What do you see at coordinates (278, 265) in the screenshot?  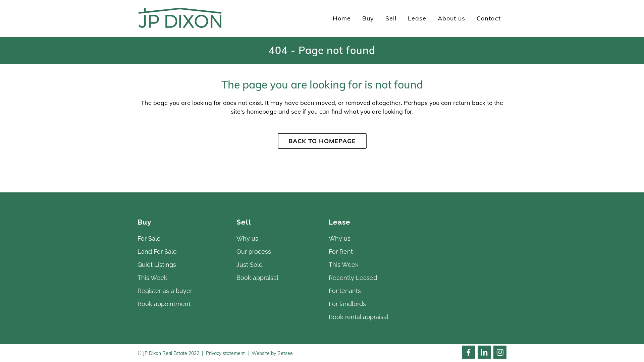 I see `Just Sold` at bounding box center [278, 265].